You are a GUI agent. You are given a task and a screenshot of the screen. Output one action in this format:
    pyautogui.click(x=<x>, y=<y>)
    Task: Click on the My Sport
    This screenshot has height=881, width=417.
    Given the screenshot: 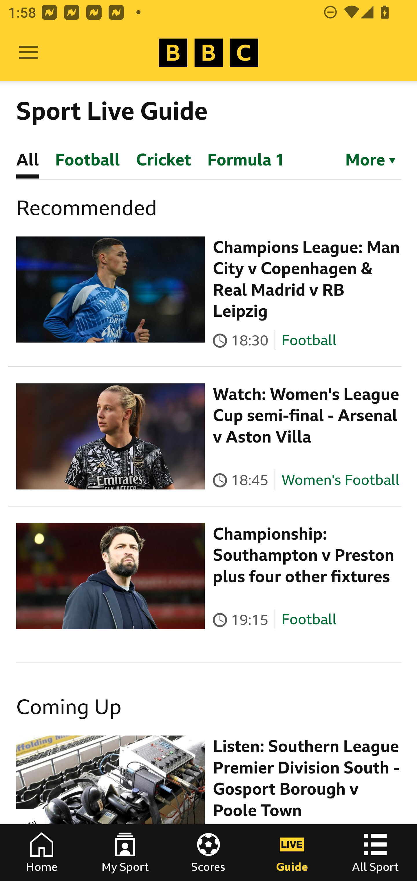 What is the action you would take?
    pyautogui.click(x=125, y=853)
    